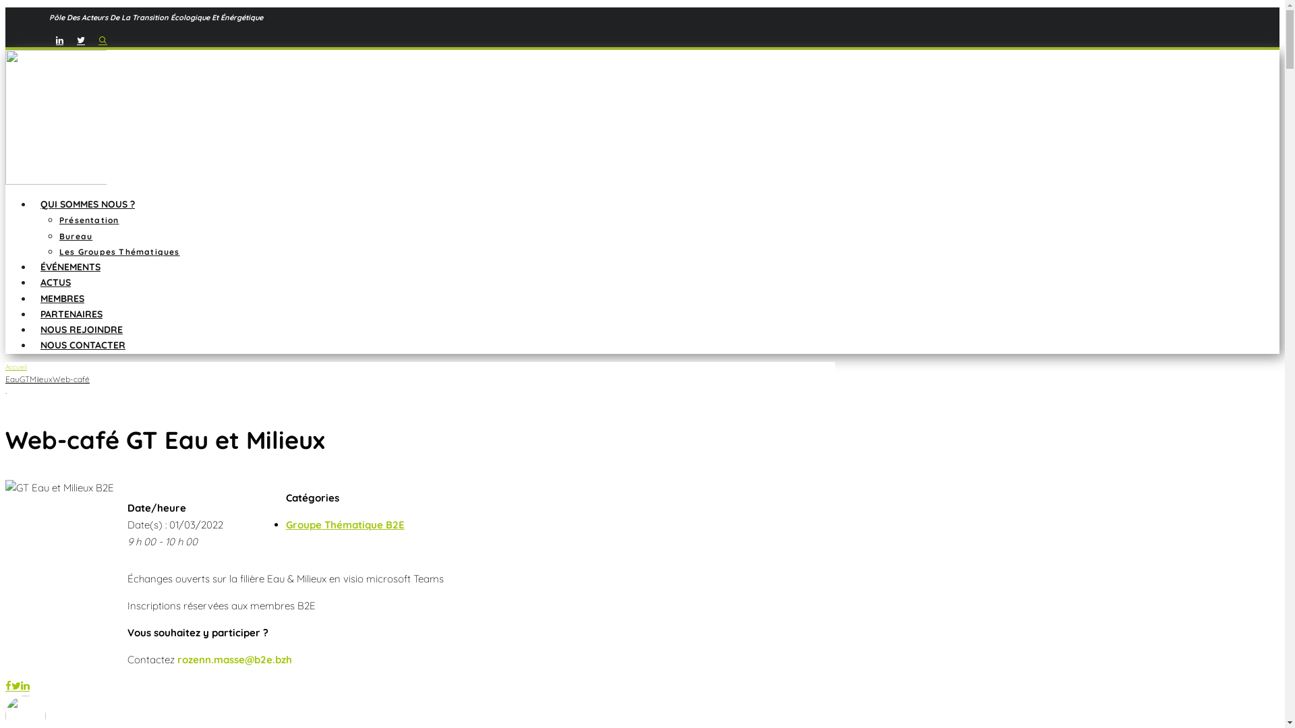  Describe the element at coordinates (24, 379) in the screenshot. I see `GT` at that location.